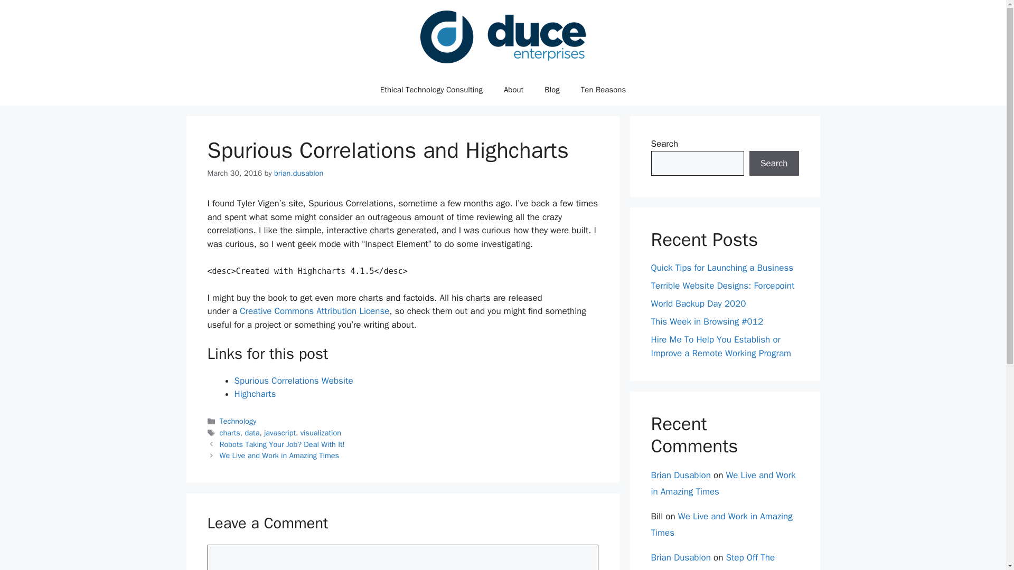 Image resolution: width=1014 pixels, height=570 pixels. What do you see at coordinates (721, 524) in the screenshot?
I see `We Live and Work in Amazing Times` at bounding box center [721, 524].